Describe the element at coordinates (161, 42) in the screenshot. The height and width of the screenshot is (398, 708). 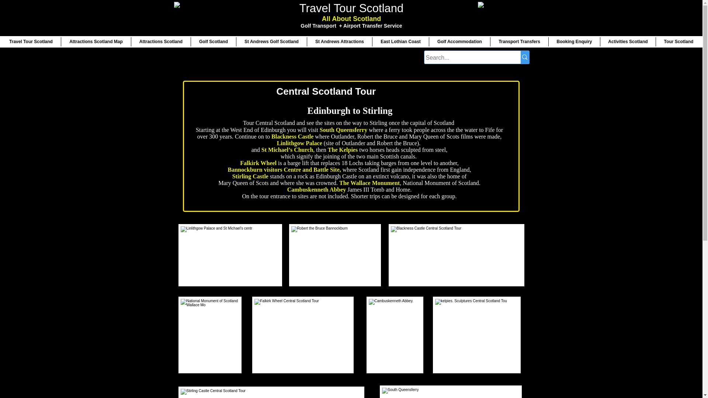
I see `Attractions Scotland` at that location.